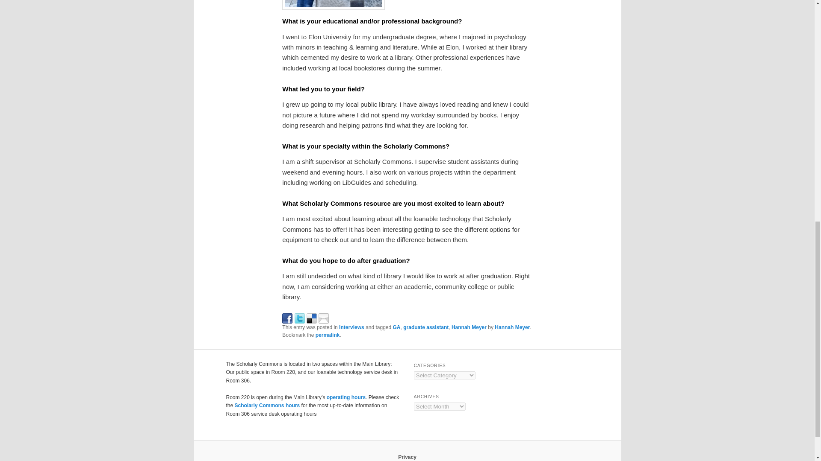 The image size is (821, 461). What do you see at coordinates (328, 335) in the screenshot?
I see `Permalink to Meet Our Graduate Assistants: Hannah Meyer` at bounding box center [328, 335].